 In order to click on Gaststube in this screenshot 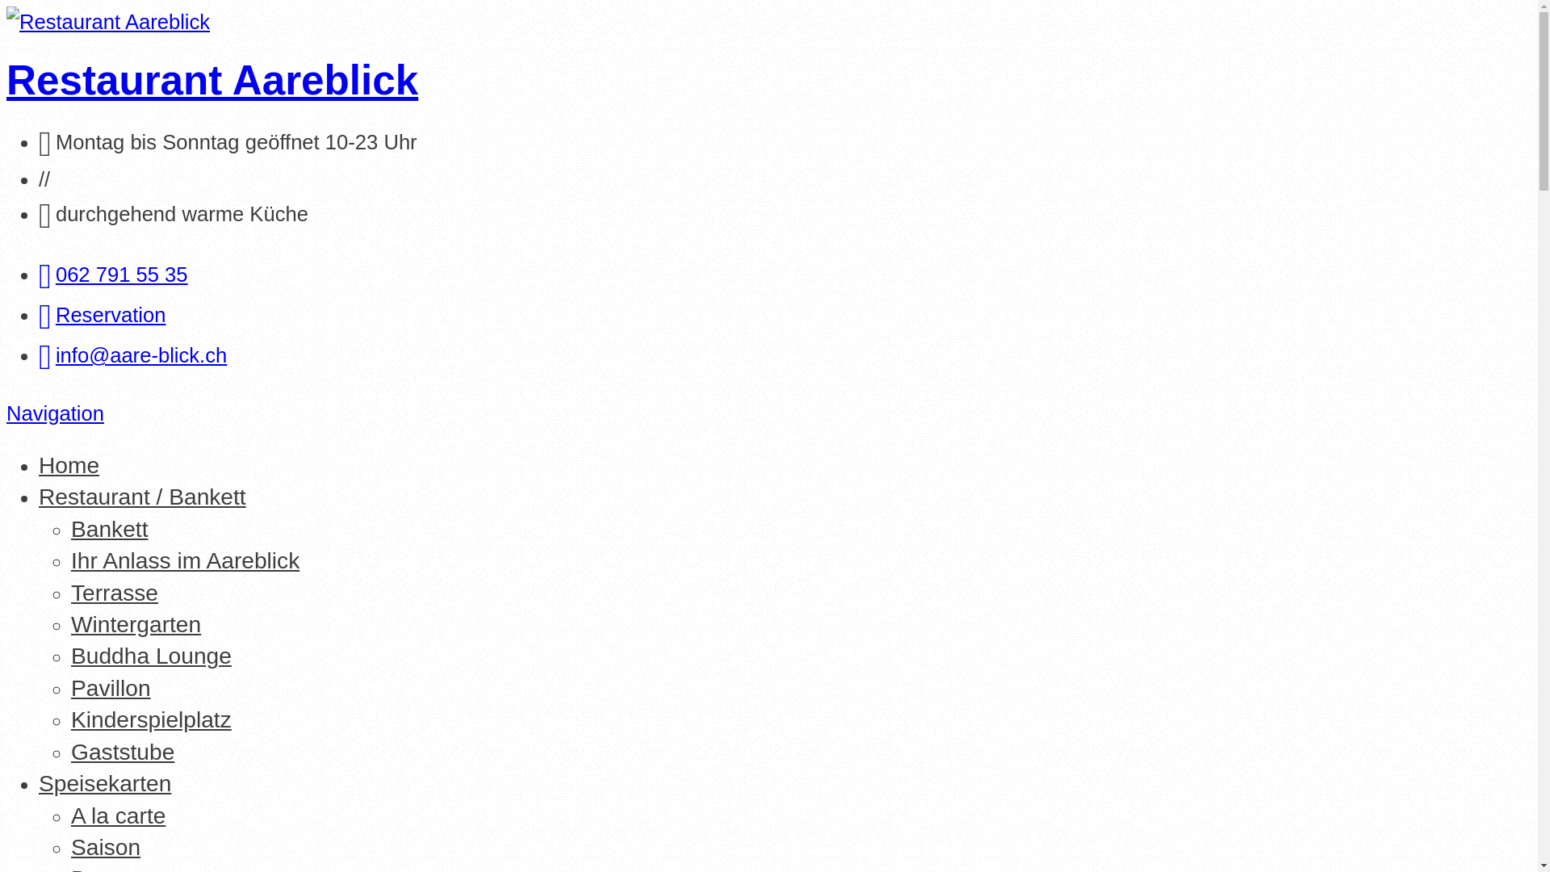, I will do `click(123, 753)`.